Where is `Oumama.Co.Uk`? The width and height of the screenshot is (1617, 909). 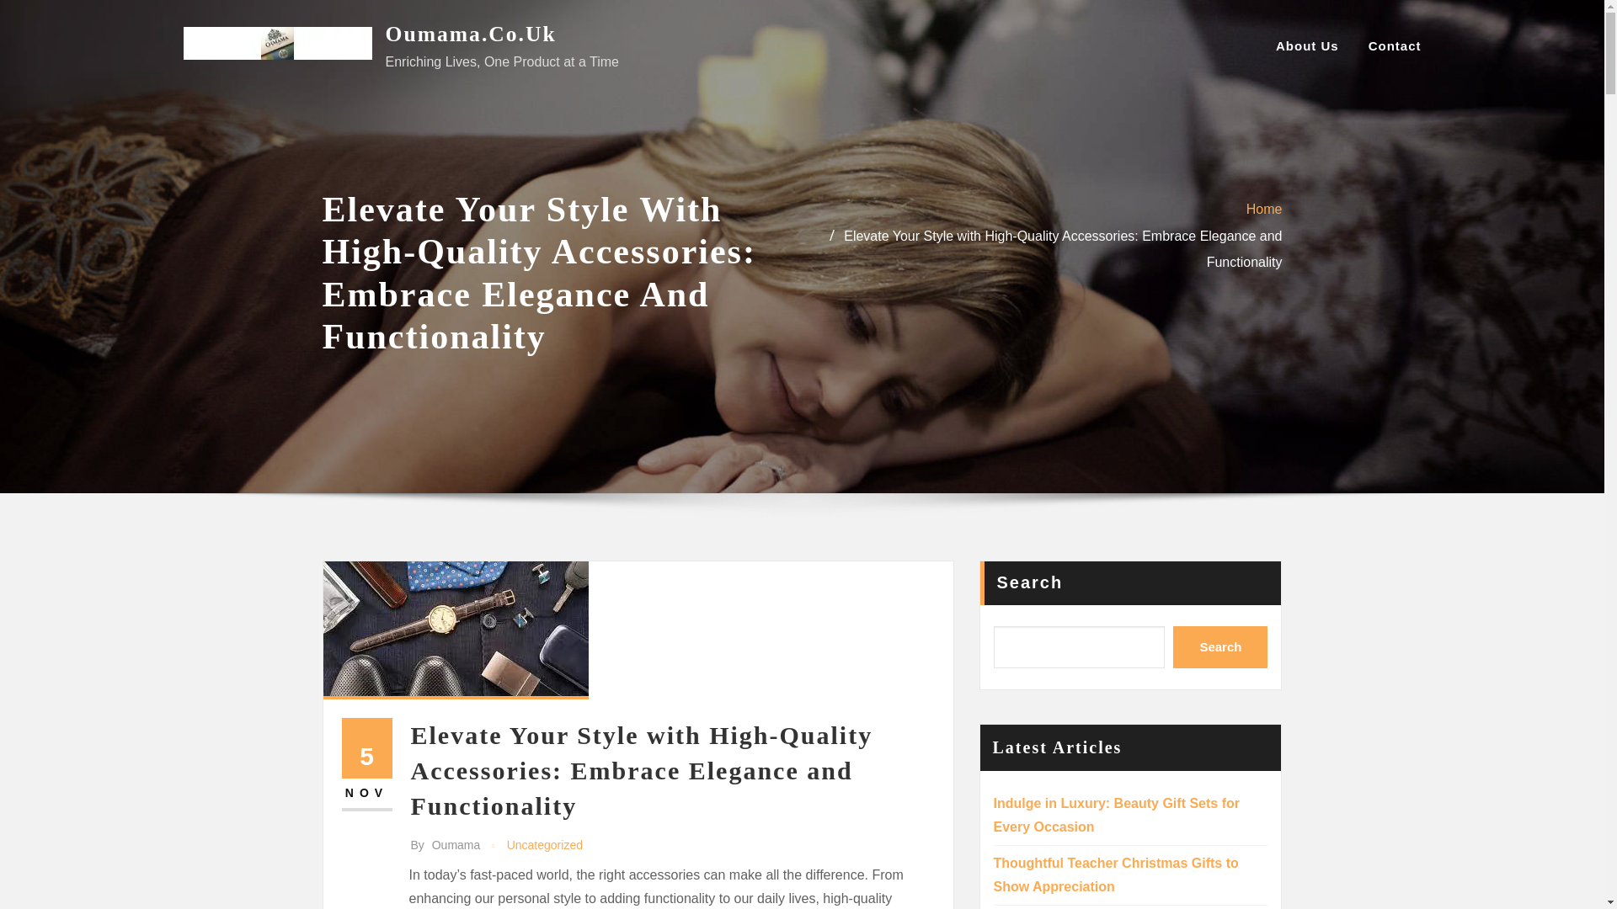 Oumama.Co.Uk is located at coordinates (471, 34).